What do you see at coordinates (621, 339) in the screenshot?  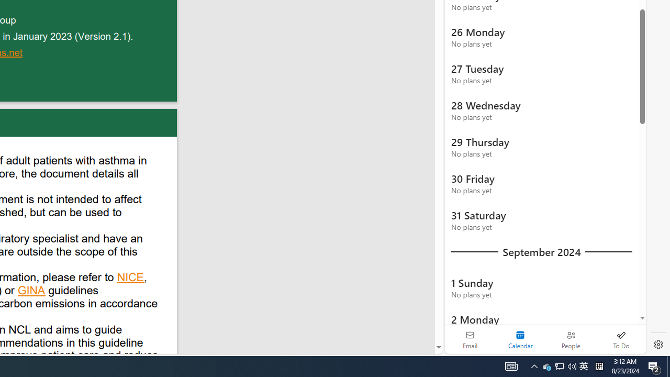 I see `To Do` at bounding box center [621, 339].